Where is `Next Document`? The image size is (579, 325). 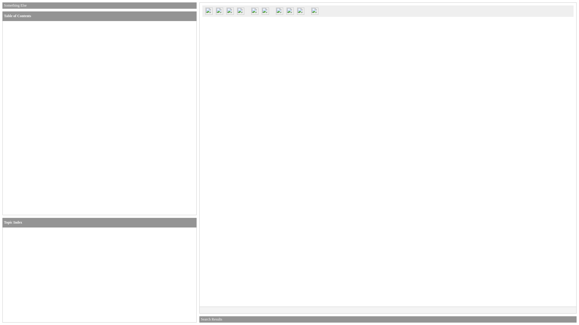 Next Document is located at coordinates (241, 11).